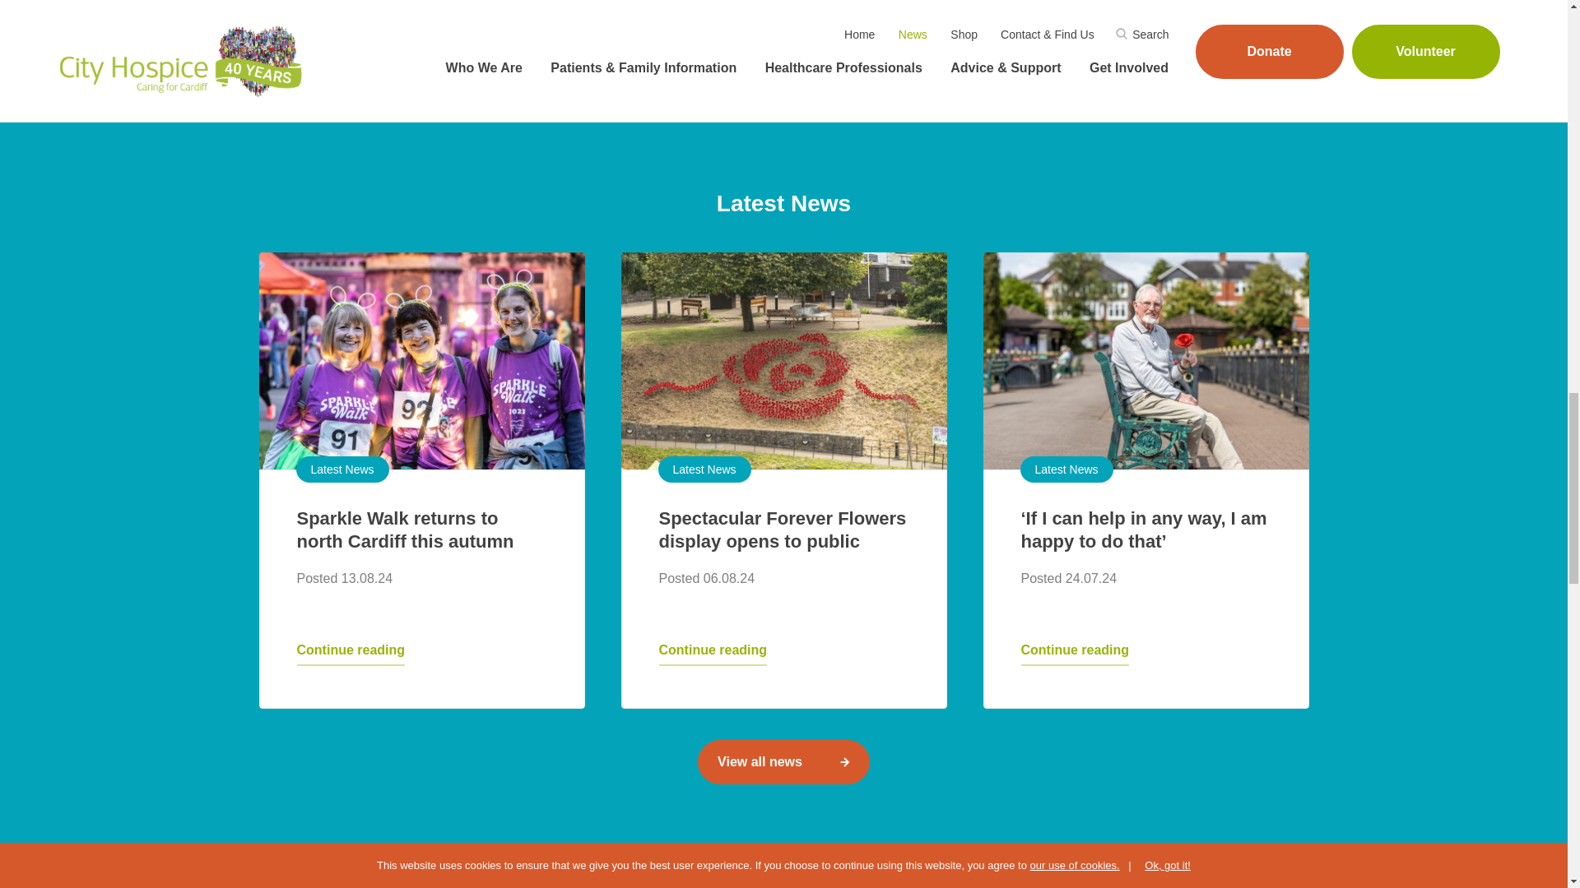 The image size is (1580, 888). I want to click on Sparkle Walk returns to north Cardiff this autumn, so click(405, 530).